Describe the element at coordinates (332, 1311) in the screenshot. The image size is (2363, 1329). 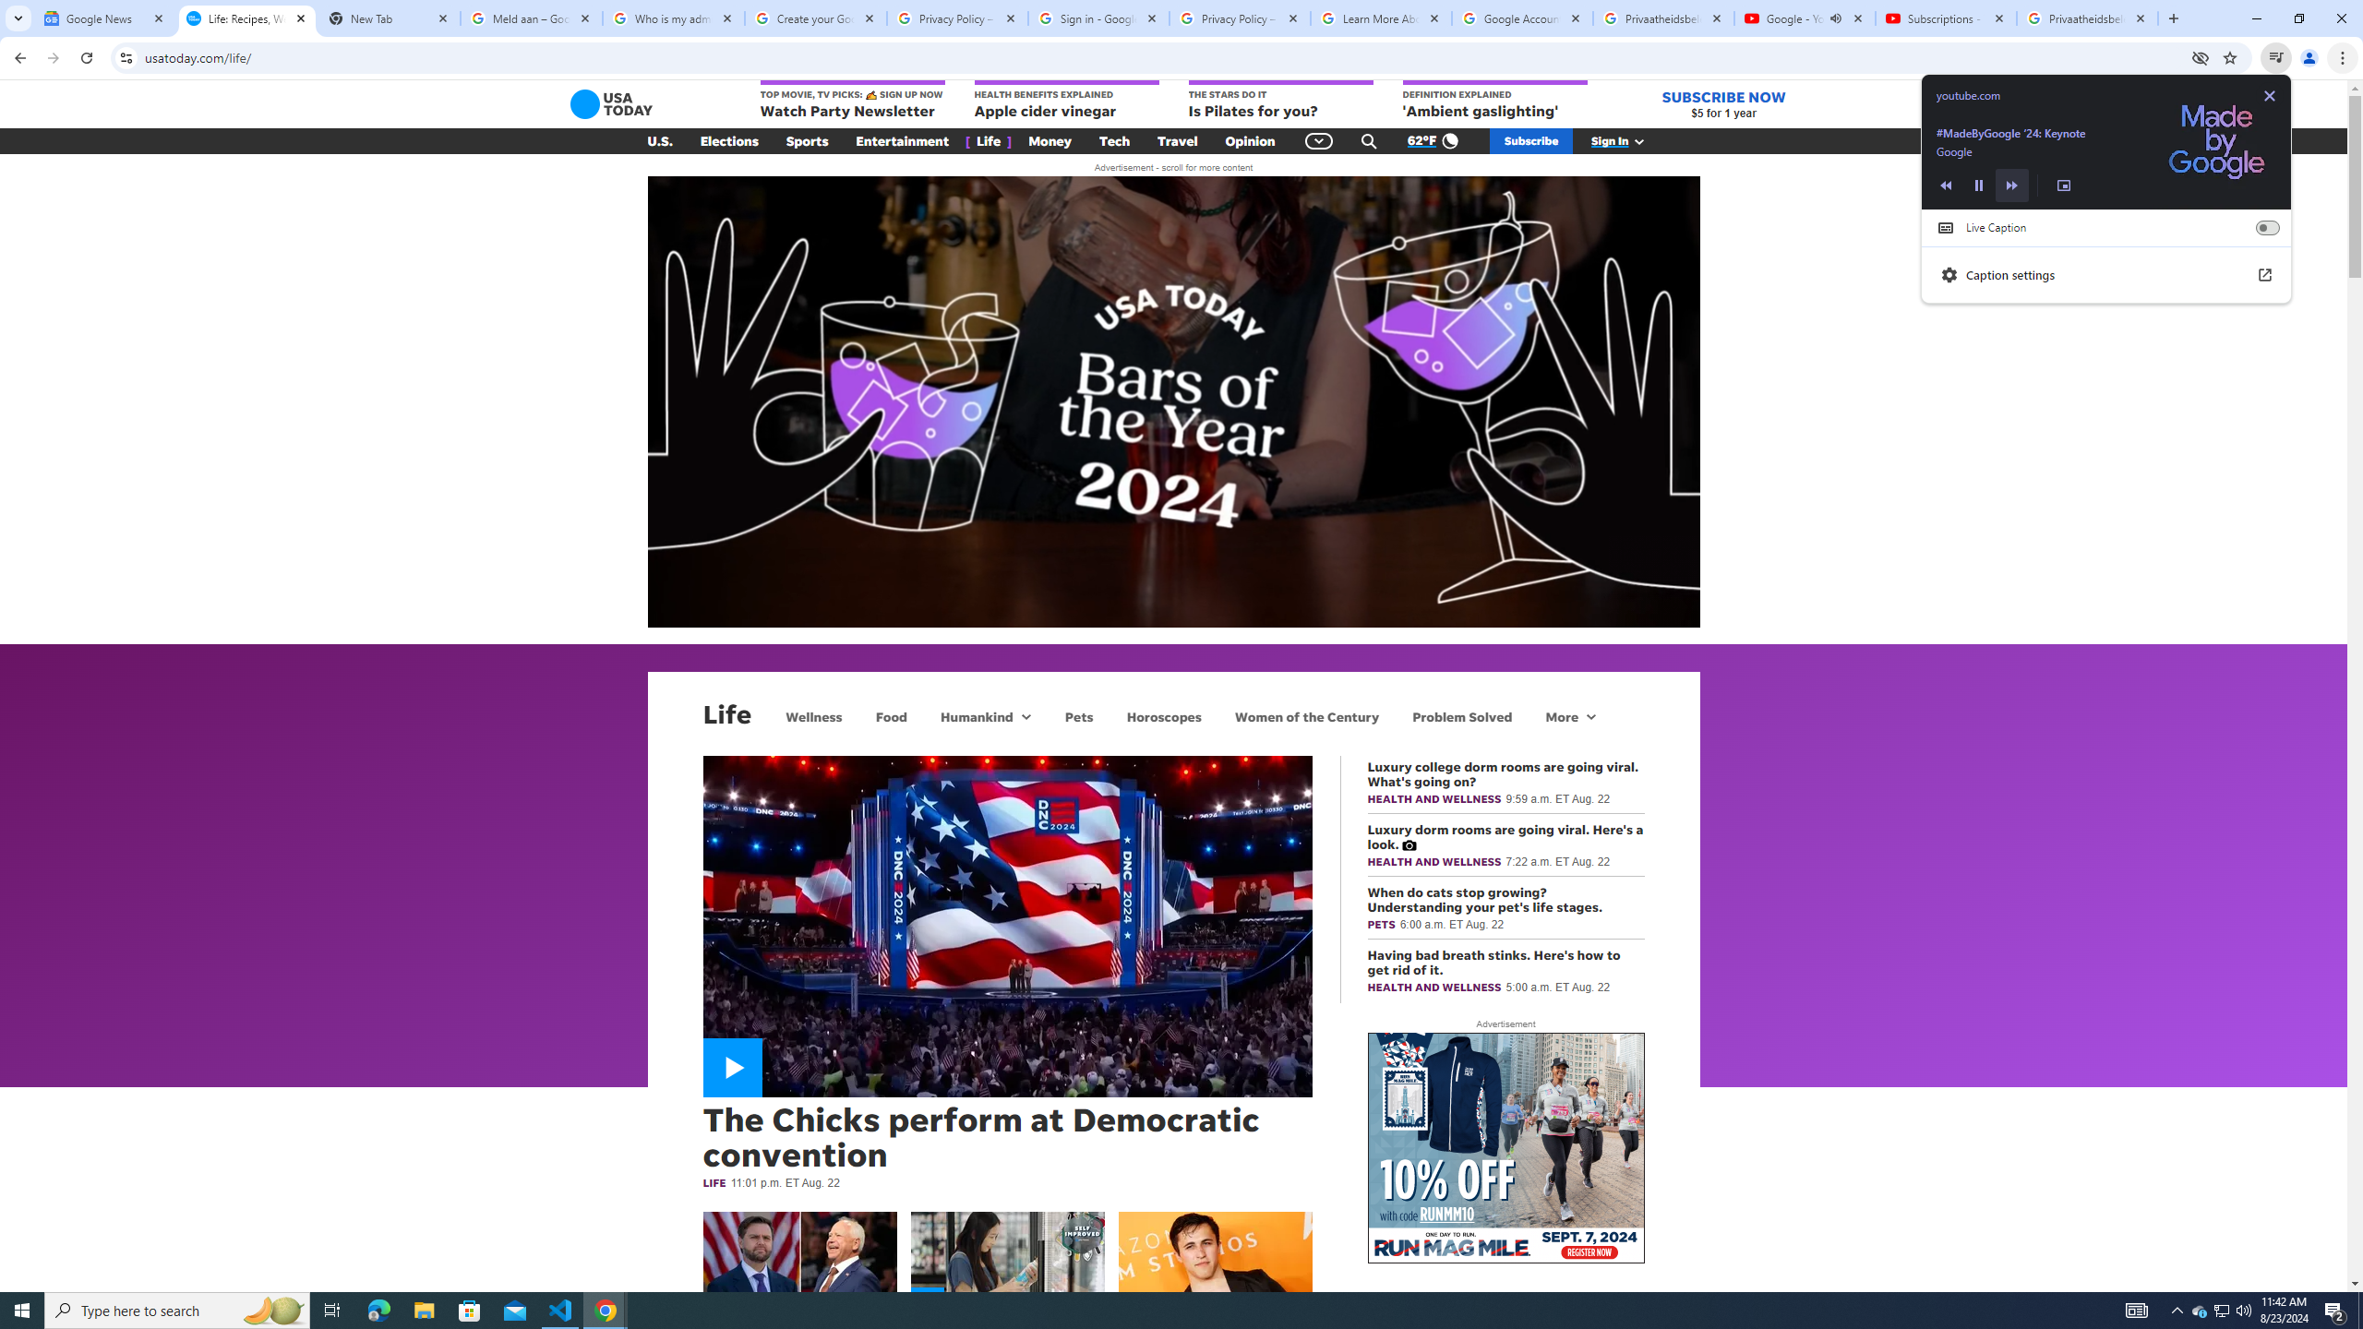
I see `Task View` at that location.